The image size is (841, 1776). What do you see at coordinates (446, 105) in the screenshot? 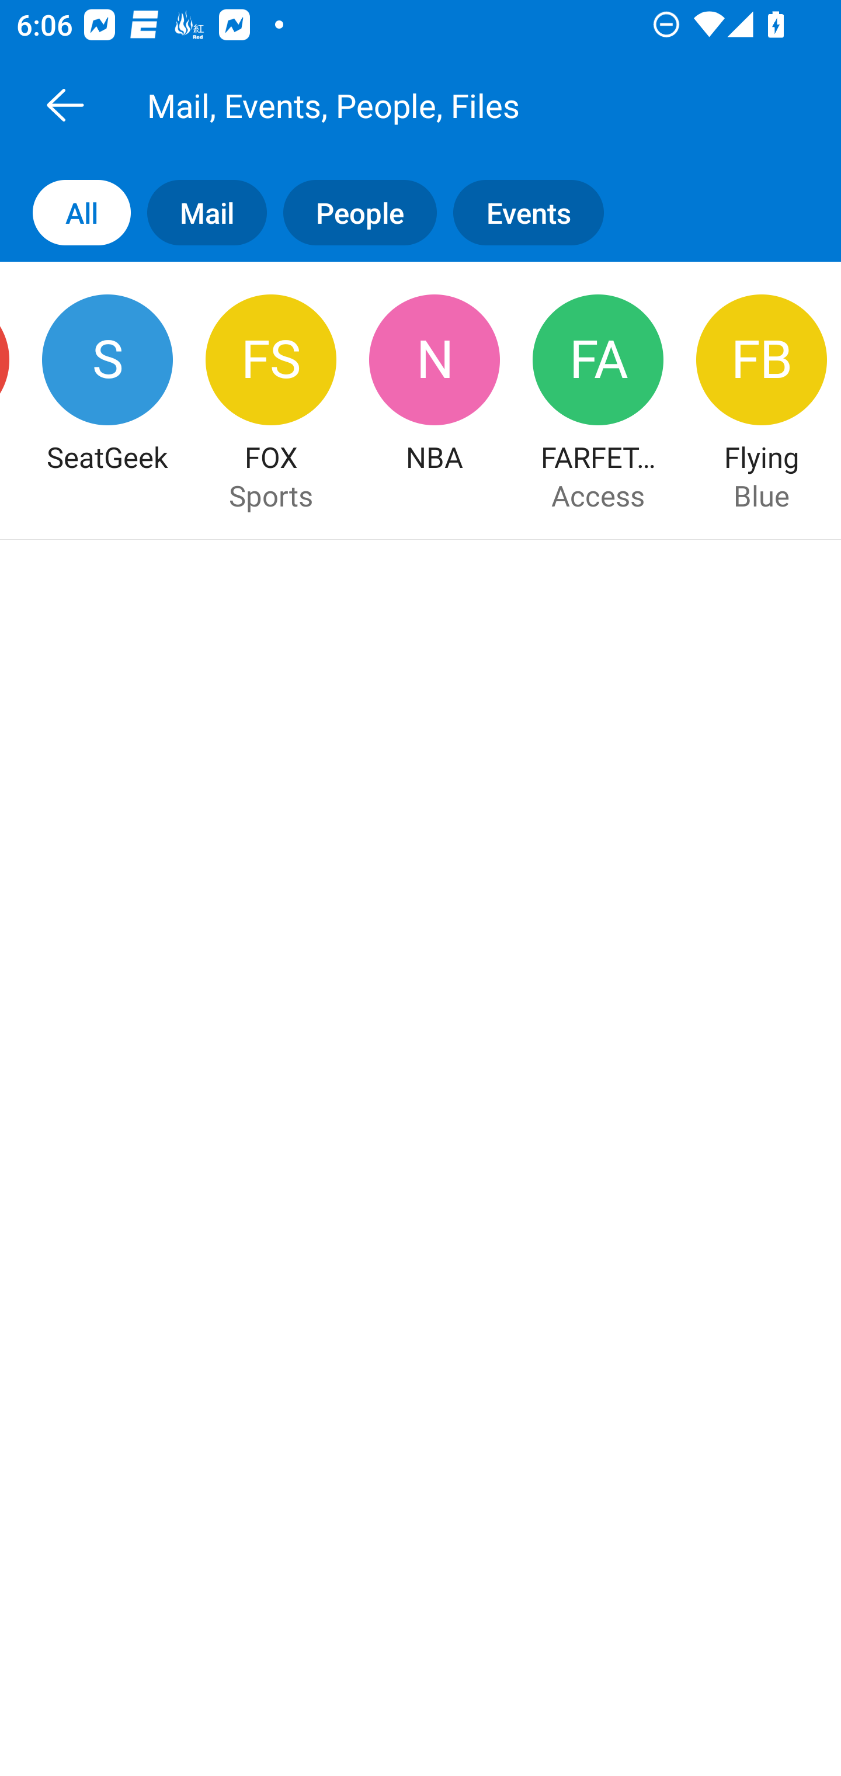
I see `Mail, Events, People, Files` at bounding box center [446, 105].